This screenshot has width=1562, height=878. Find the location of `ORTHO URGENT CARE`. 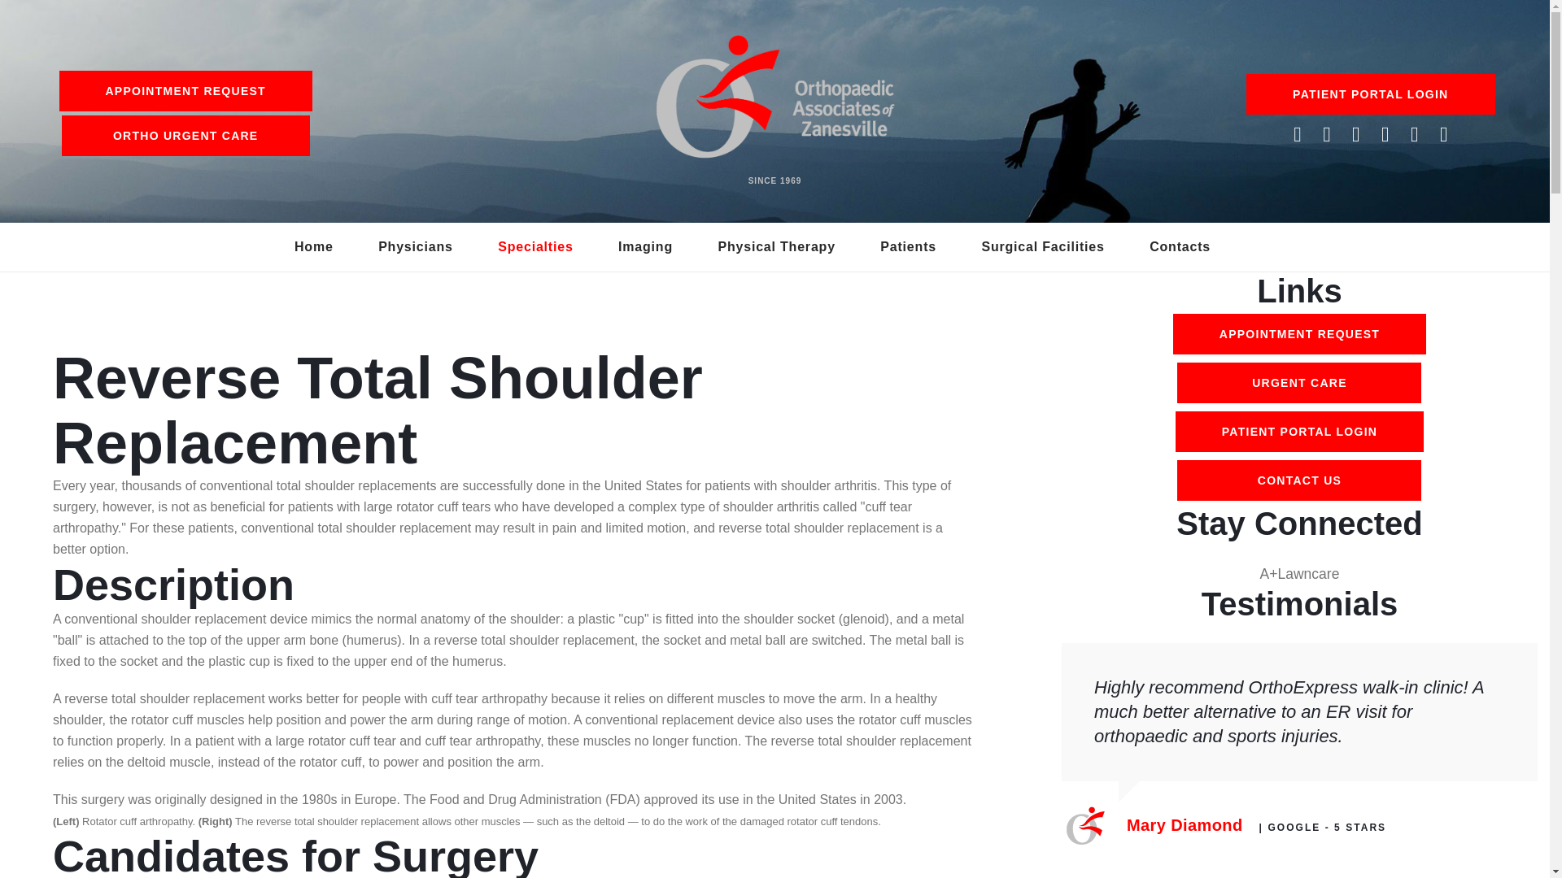

ORTHO URGENT CARE is located at coordinates (185, 135).